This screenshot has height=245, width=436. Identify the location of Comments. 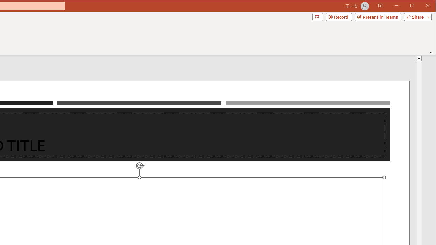
(317, 17).